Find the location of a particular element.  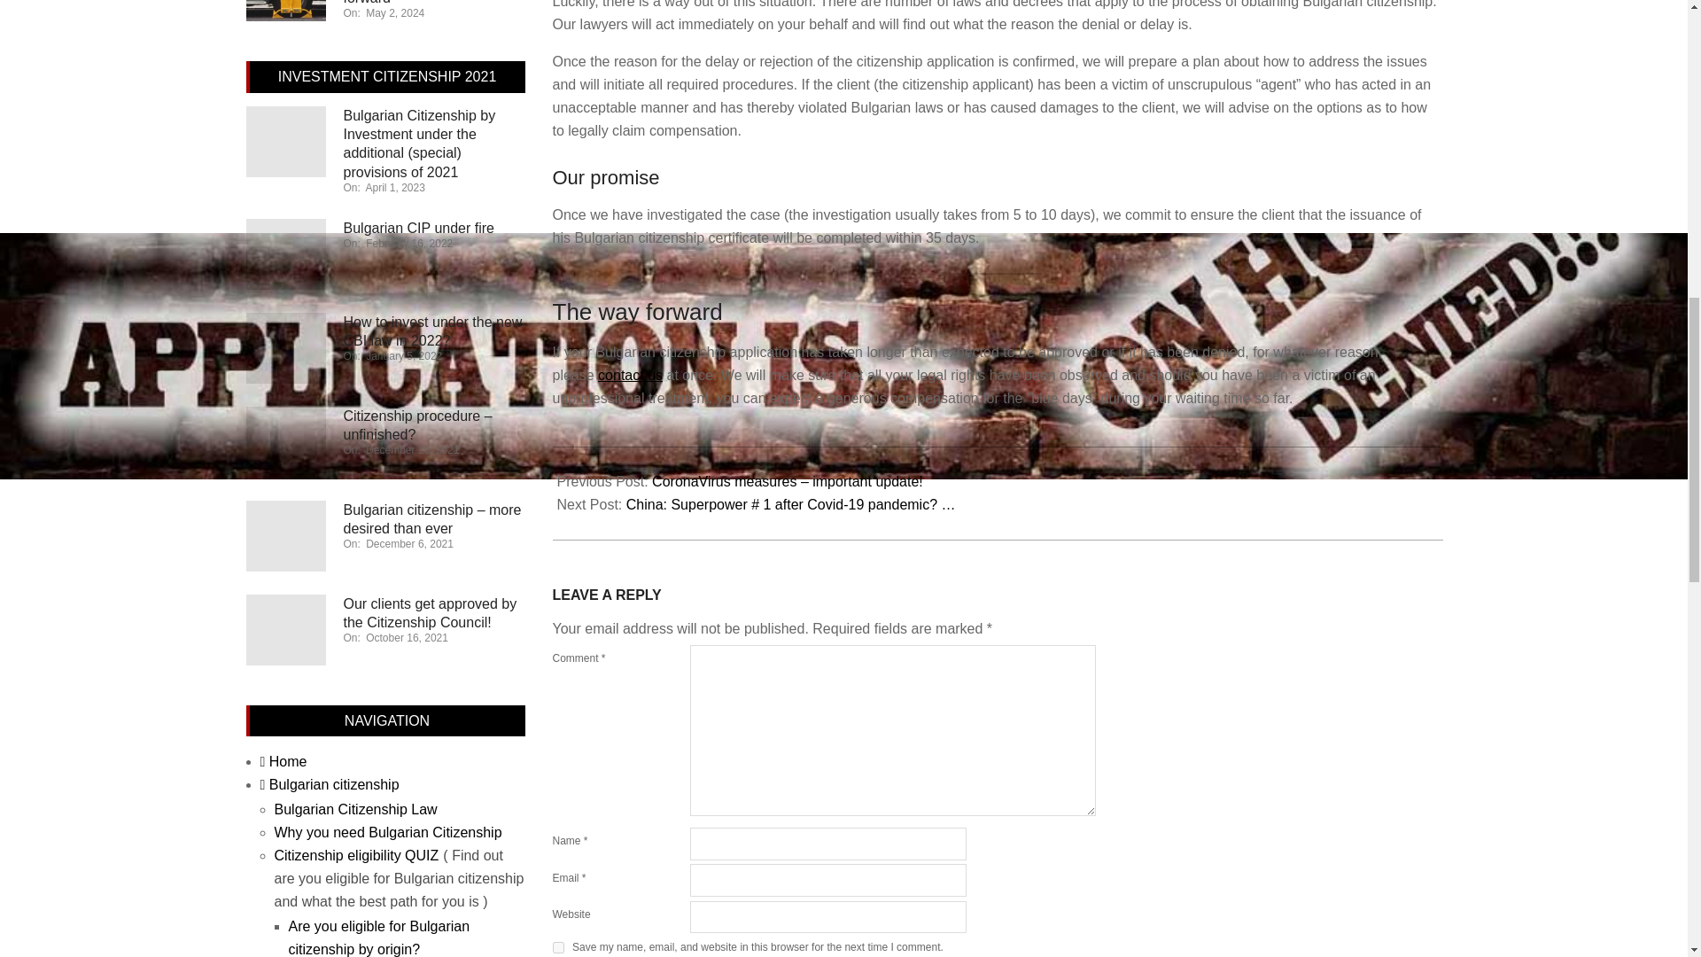

Thursday, May 2, 2024, 12:03 pm is located at coordinates (394, 12).